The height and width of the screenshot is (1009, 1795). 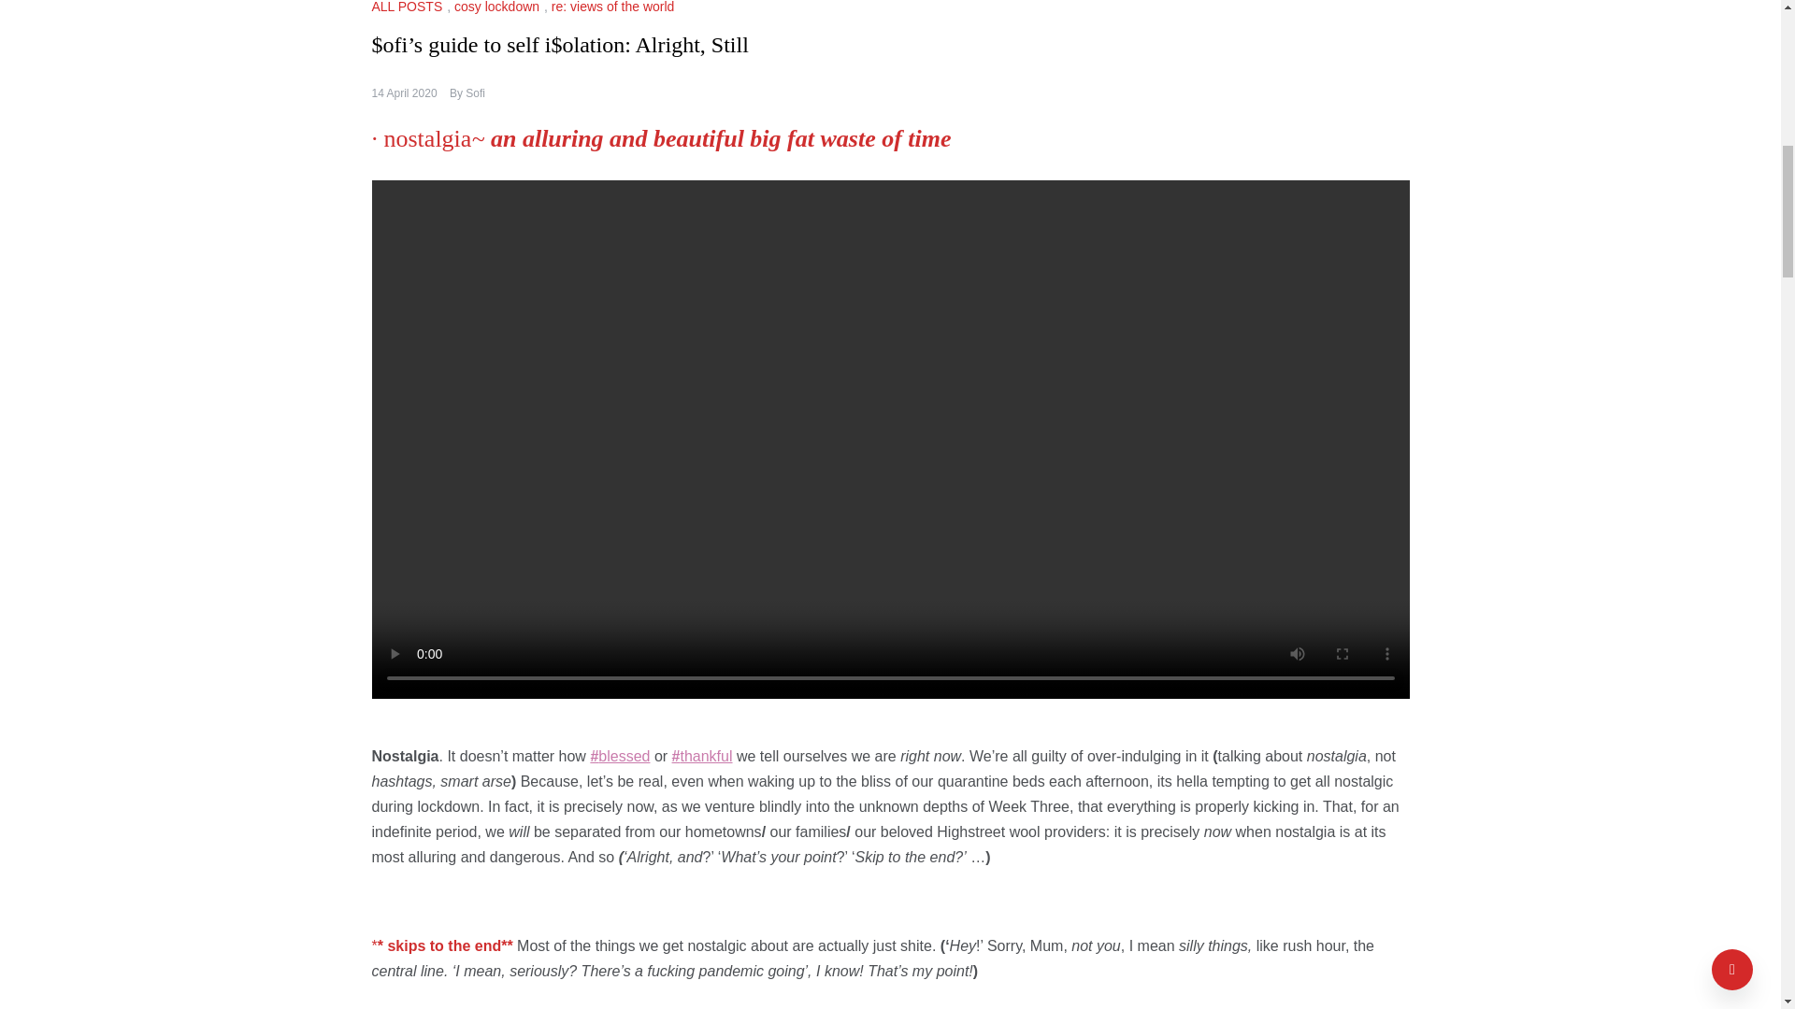 What do you see at coordinates (615, 7) in the screenshot?
I see `re: views of the world` at bounding box center [615, 7].